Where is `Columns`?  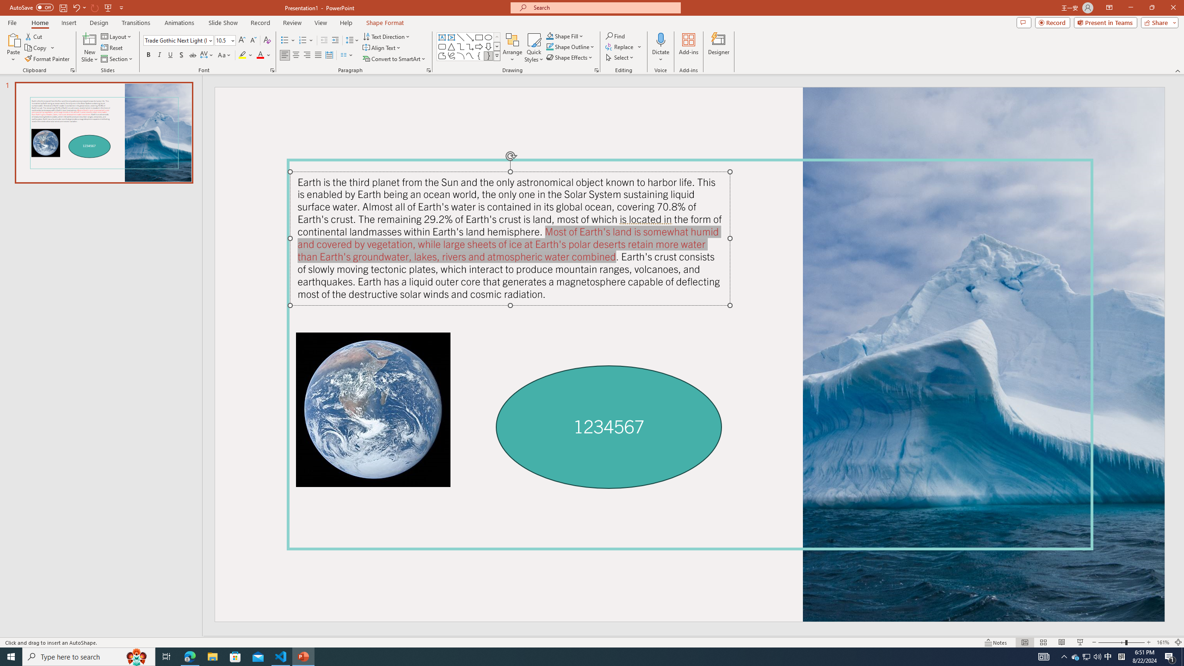
Columns is located at coordinates (347, 55).